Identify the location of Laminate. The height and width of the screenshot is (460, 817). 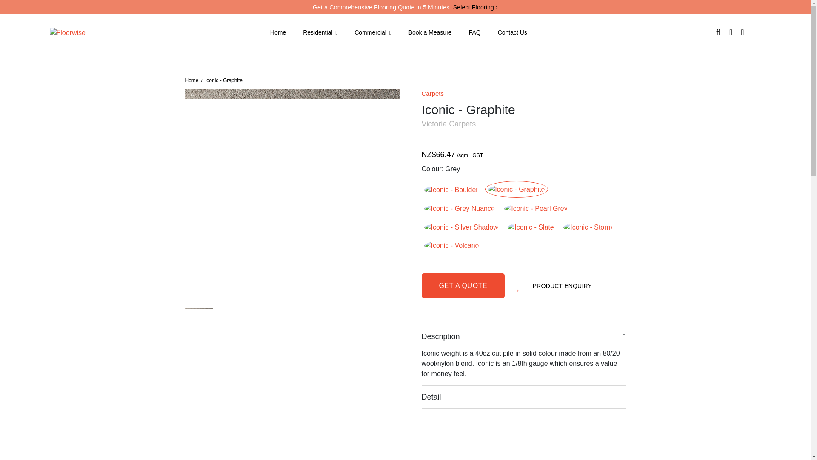
(546, 54).